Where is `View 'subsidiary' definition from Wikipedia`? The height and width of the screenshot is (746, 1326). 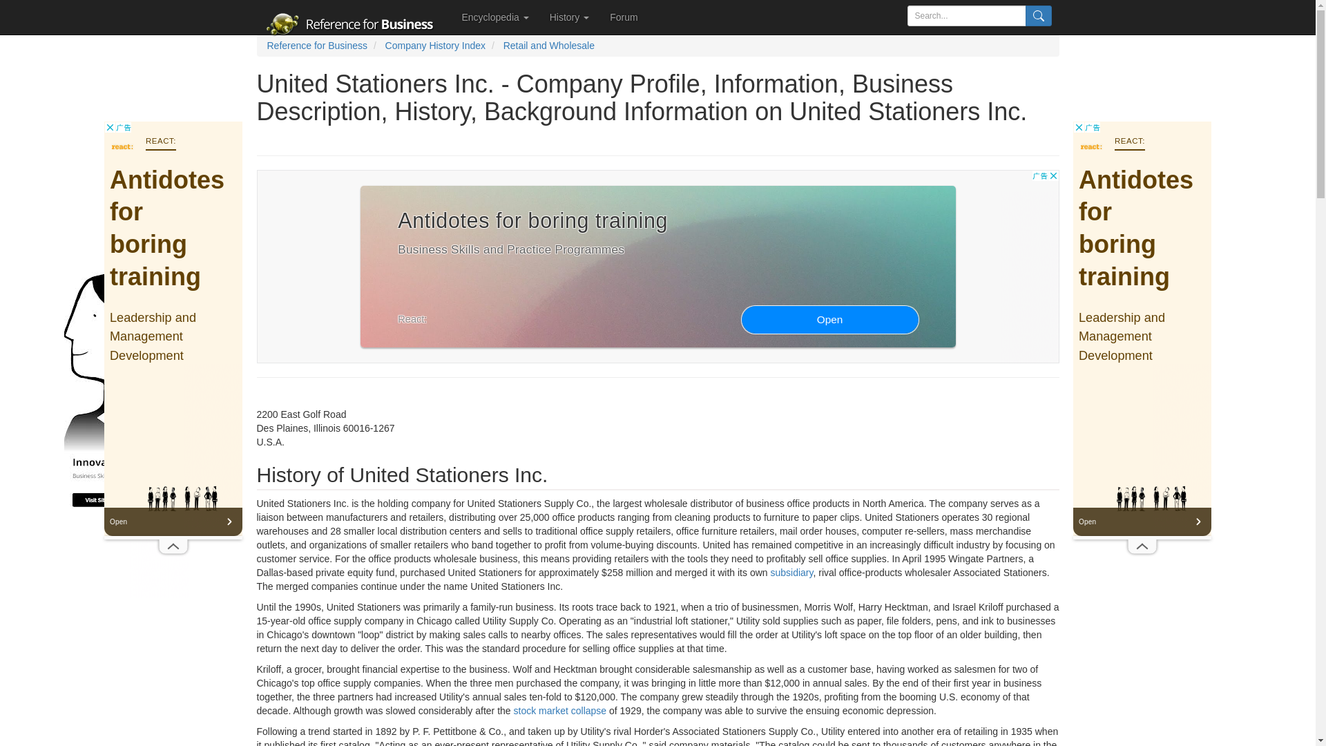
View 'subsidiary' definition from Wikipedia is located at coordinates (791, 572).